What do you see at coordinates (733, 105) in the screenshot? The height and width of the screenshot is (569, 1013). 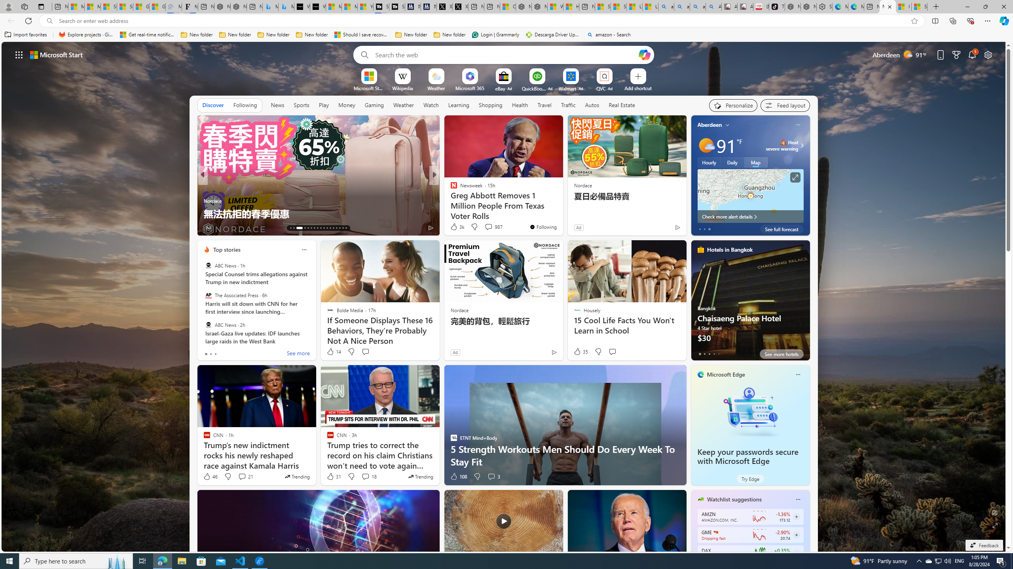 I see `Personalize your feed"` at bounding box center [733, 105].